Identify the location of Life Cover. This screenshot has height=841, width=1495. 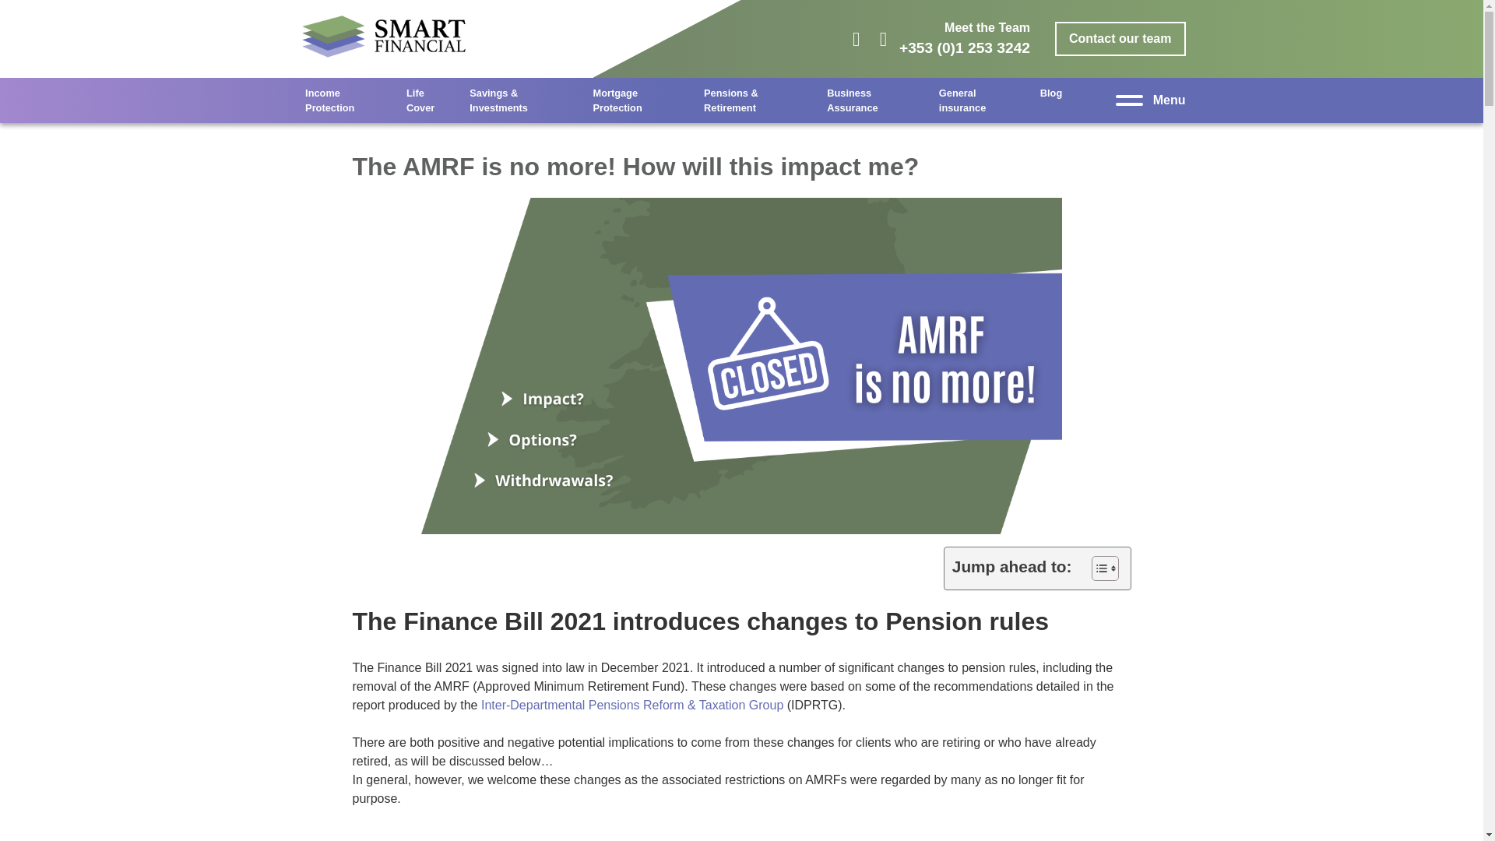
(430, 100).